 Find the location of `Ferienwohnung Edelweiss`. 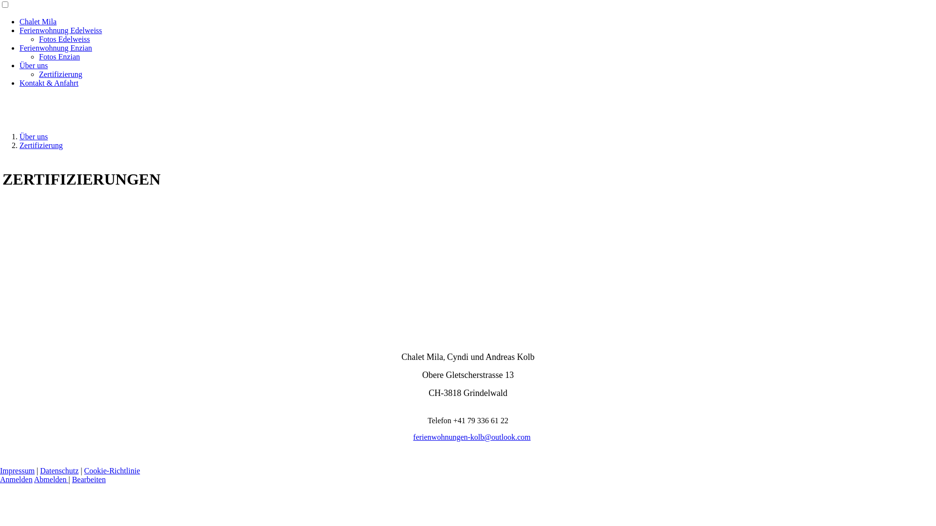

Ferienwohnung Edelweiss is located at coordinates (60, 30).